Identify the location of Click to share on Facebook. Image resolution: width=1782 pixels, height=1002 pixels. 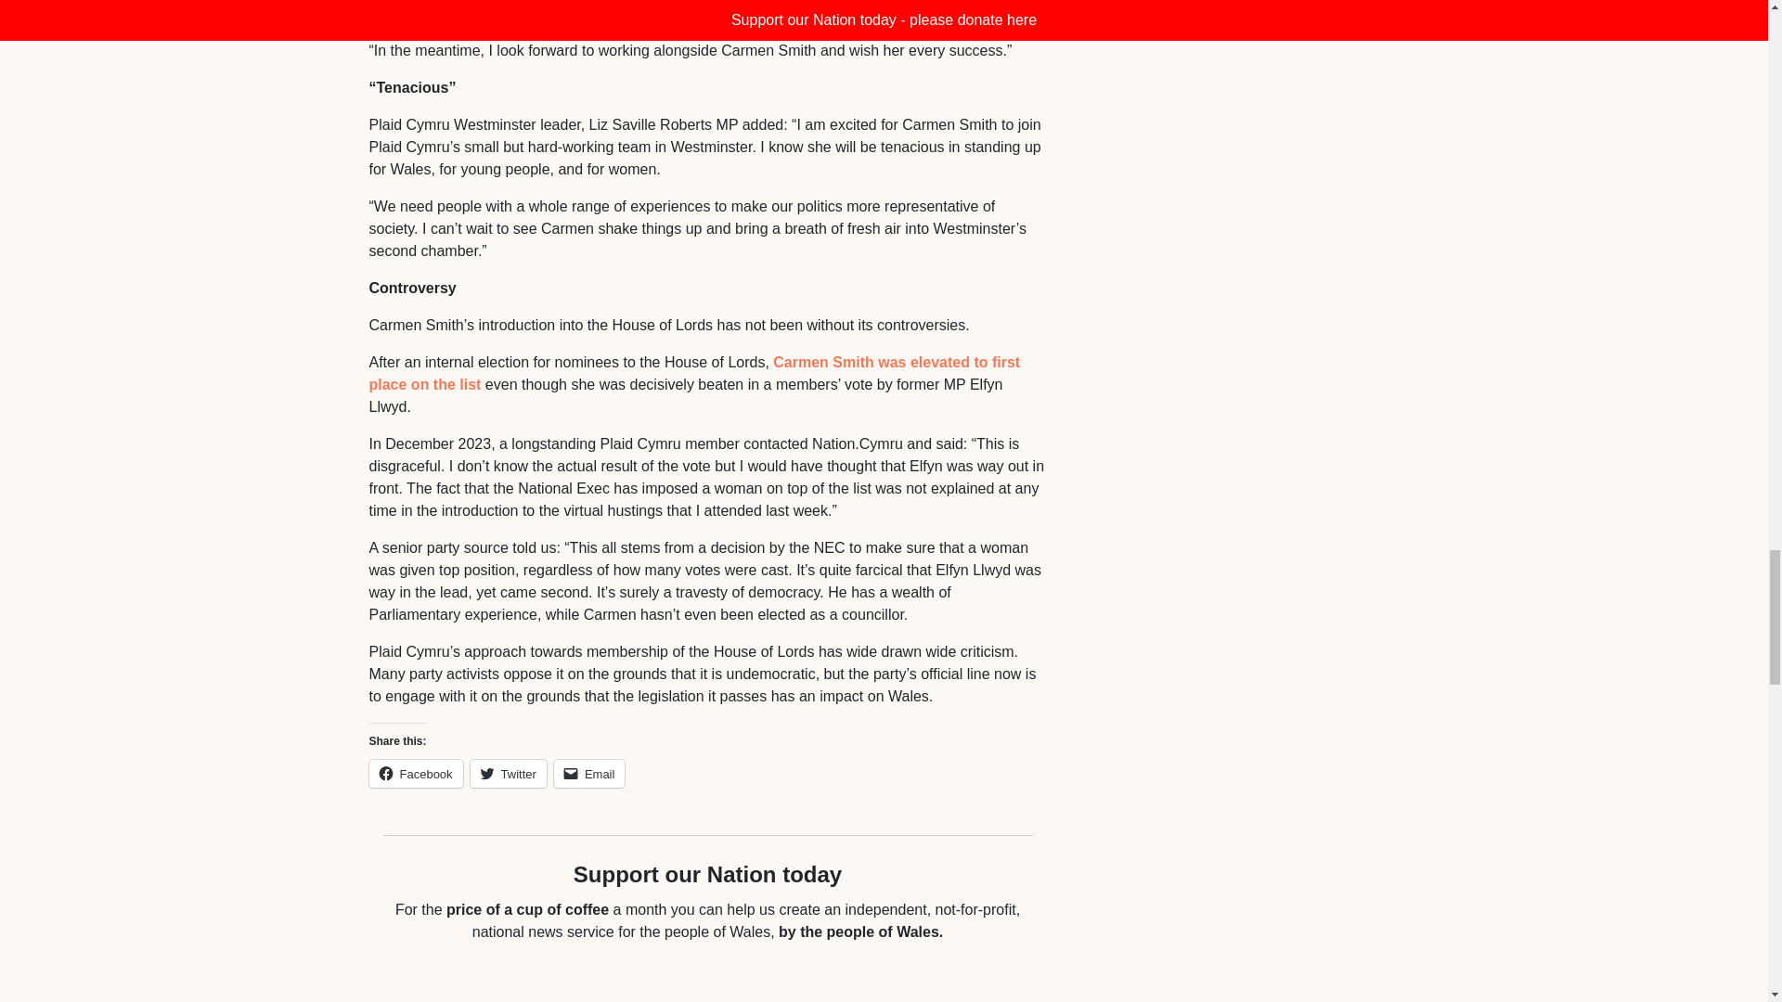
(416, 772).